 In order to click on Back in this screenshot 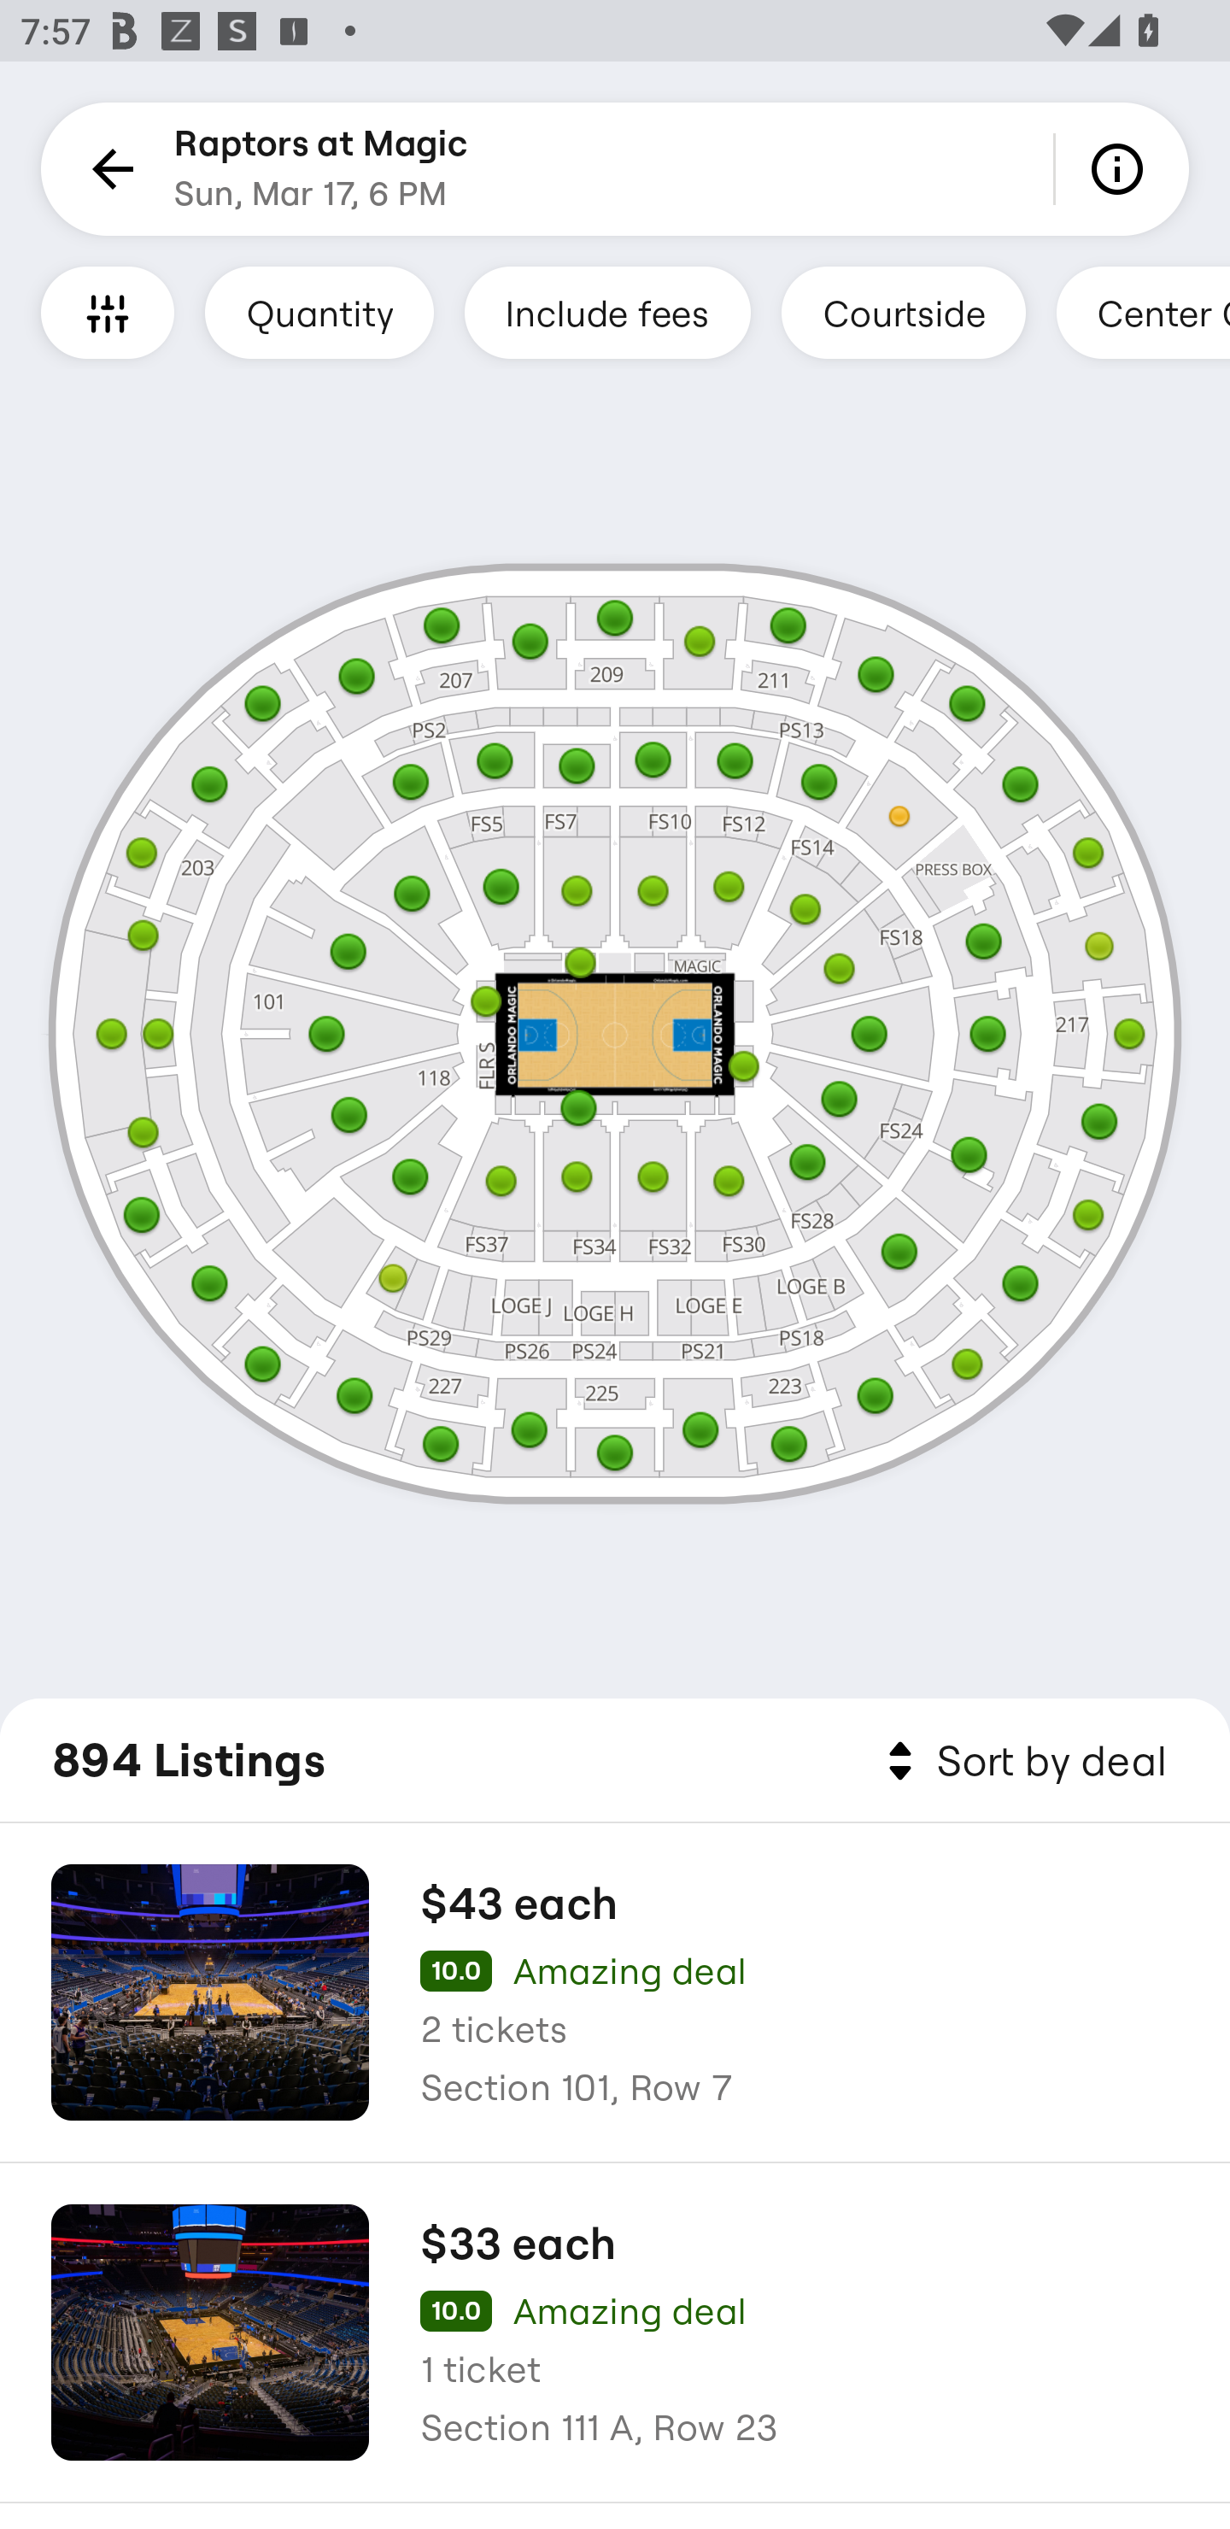, I will do `click(108, 169)`.